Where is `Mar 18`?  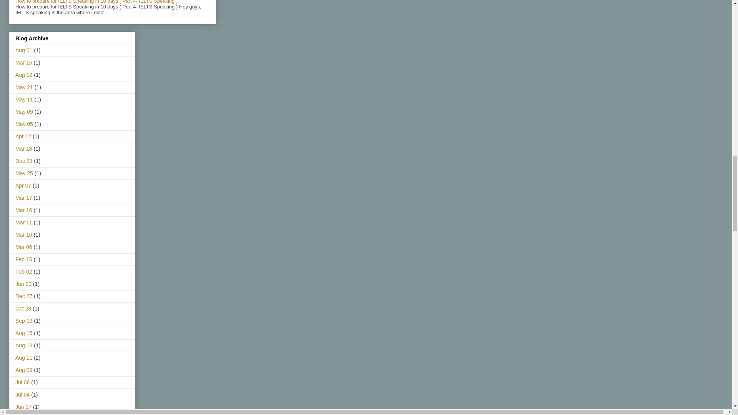
Mar 18 is located at coordinates (24, 149).